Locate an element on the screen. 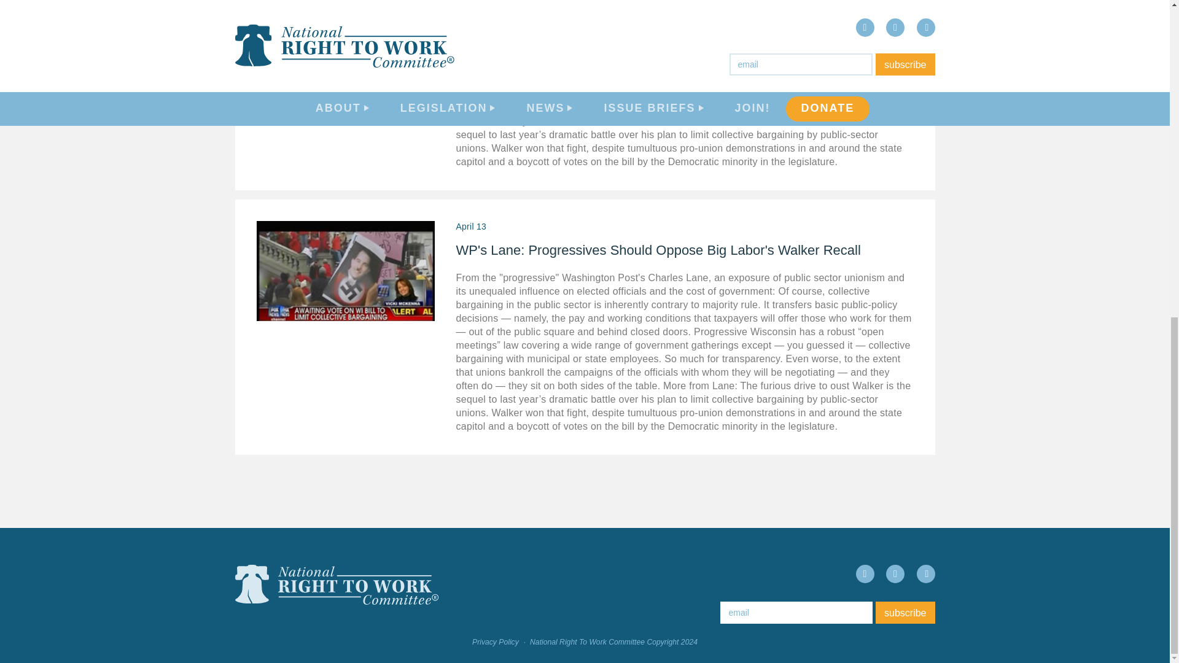  NRTWC on Twitter is located at coordinates (1028, 217).